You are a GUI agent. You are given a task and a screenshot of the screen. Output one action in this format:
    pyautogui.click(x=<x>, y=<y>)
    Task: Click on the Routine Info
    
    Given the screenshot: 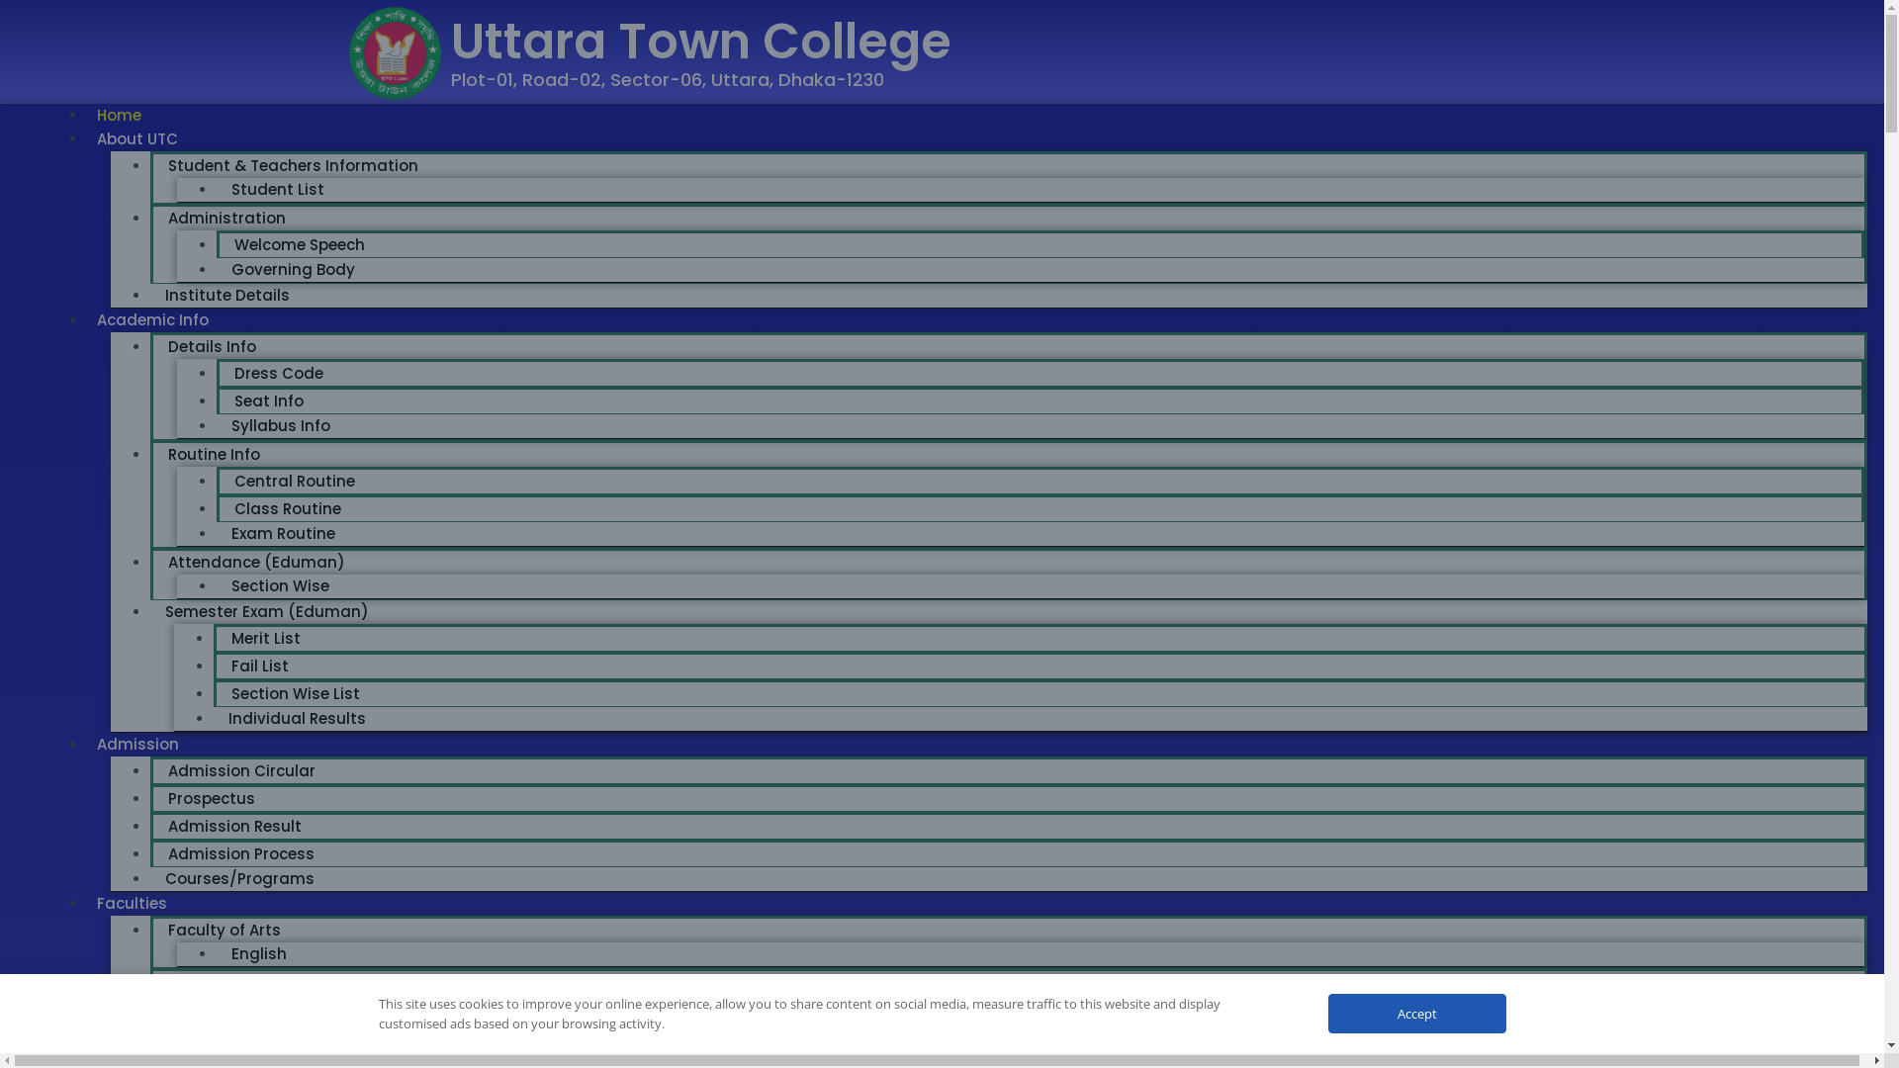 What is the action you would take?
    pyautogui.click(x=214, y=455)
    